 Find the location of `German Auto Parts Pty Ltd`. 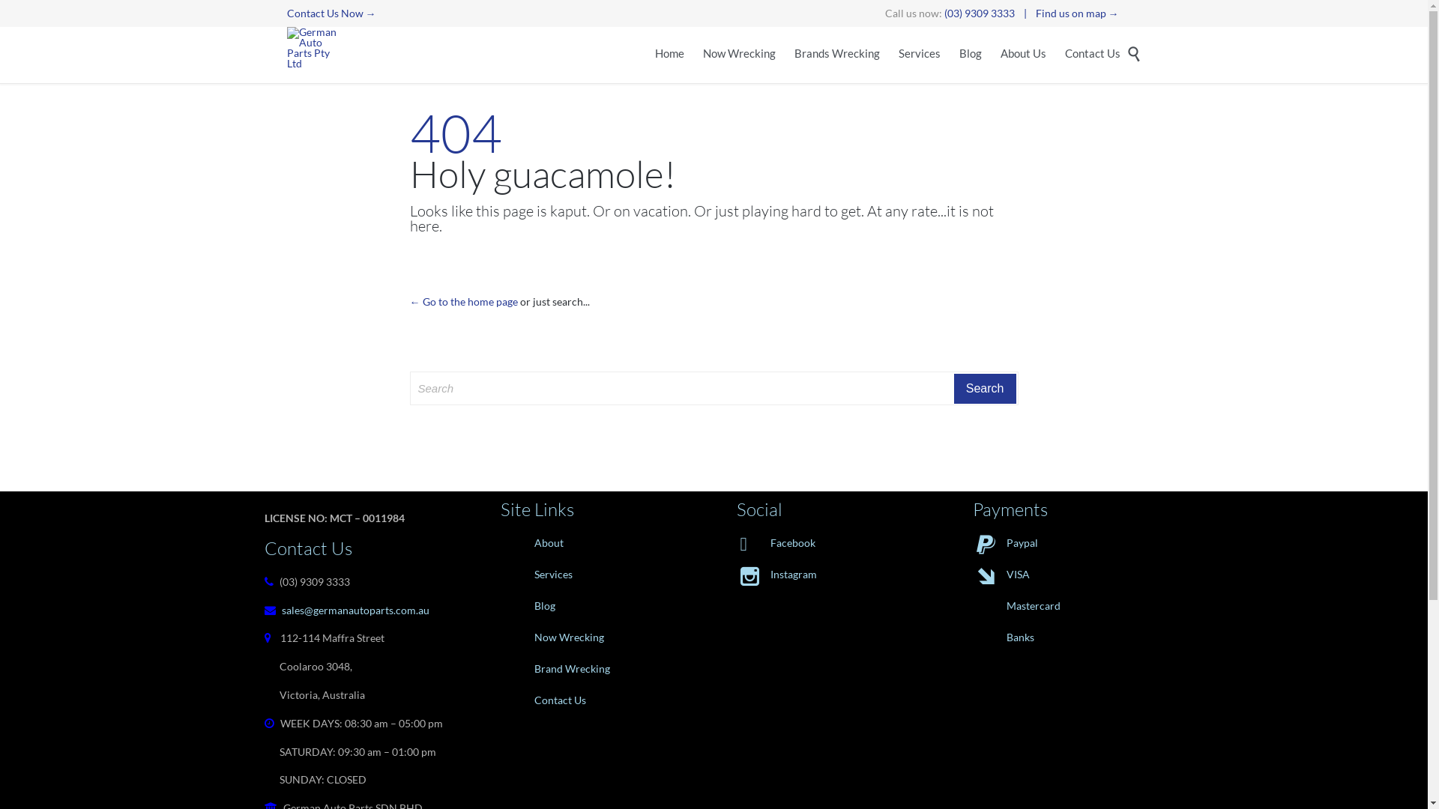

German Auto Parts Pty Ltd is located at coordinates (315, 48).